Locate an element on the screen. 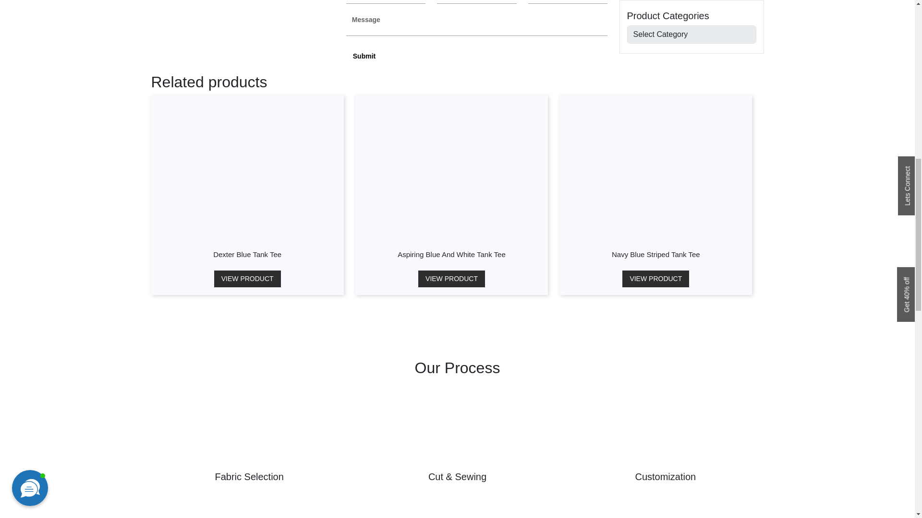 This screenshot has height=518, width=922. VIEW PRODUCT is located at coordinates (247, 279).